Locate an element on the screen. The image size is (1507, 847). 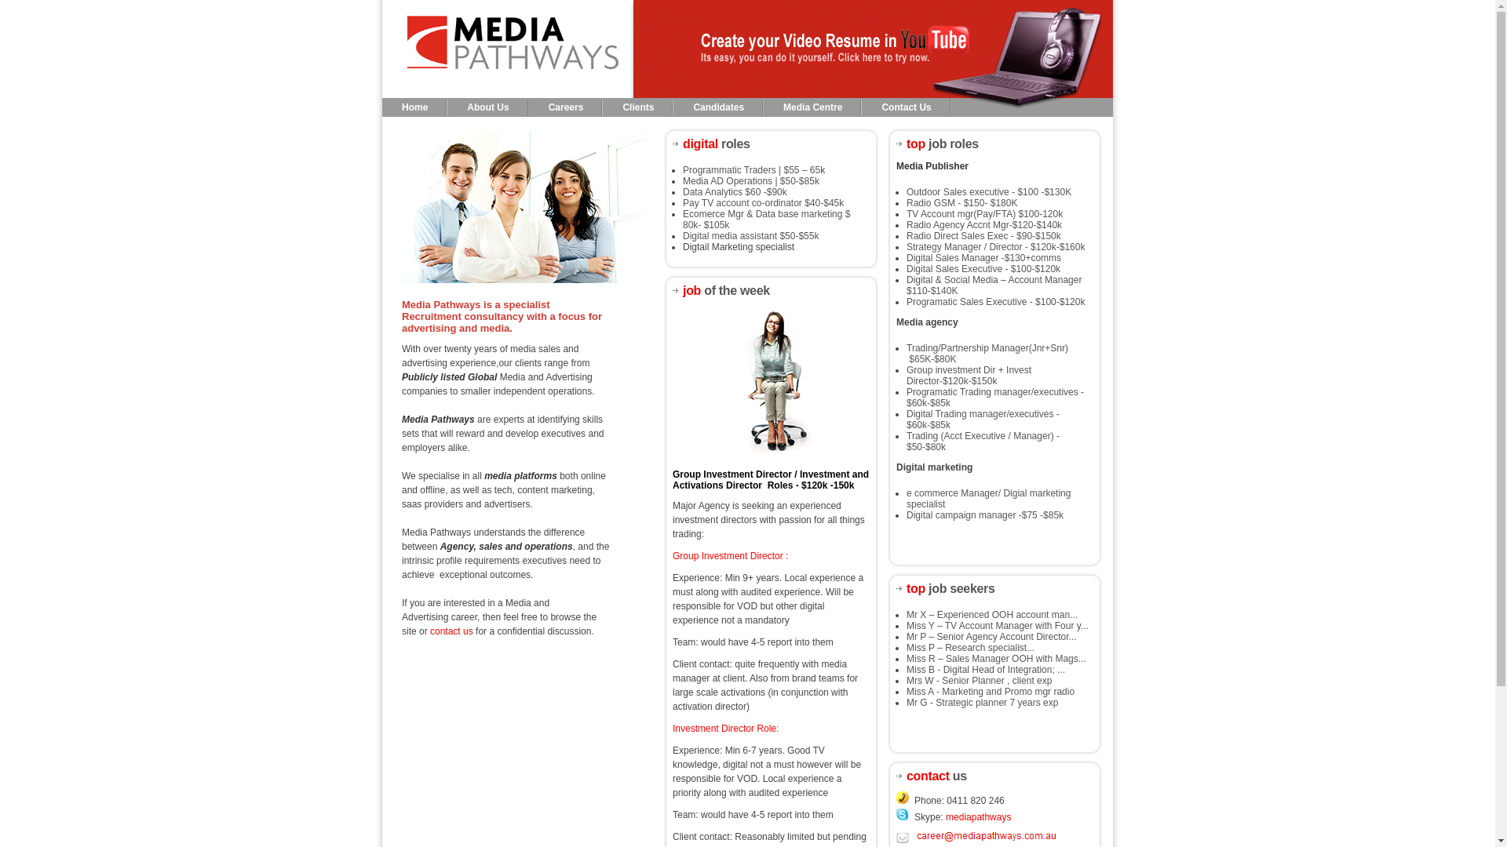
Programatic Sales Executive - $100-$120k is located at coordinates (995, 302).